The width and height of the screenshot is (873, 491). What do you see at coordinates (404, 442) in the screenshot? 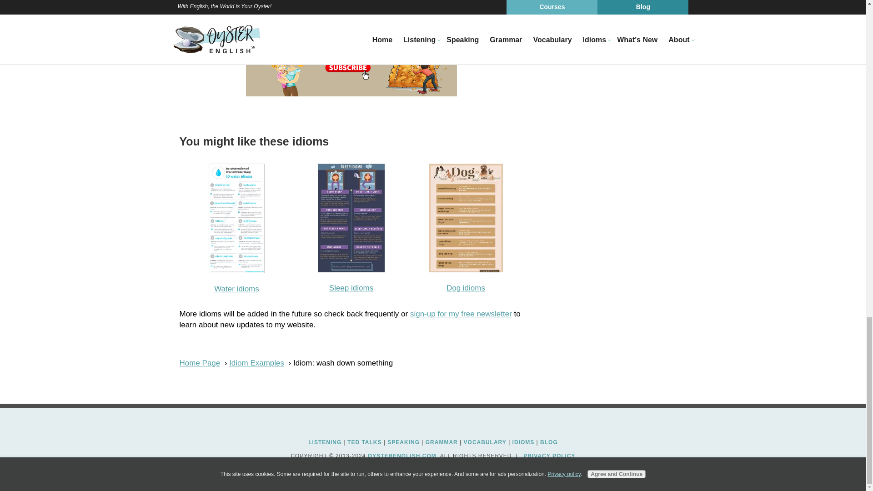
I see `SPEAKING` at bounding box center [404, 442].